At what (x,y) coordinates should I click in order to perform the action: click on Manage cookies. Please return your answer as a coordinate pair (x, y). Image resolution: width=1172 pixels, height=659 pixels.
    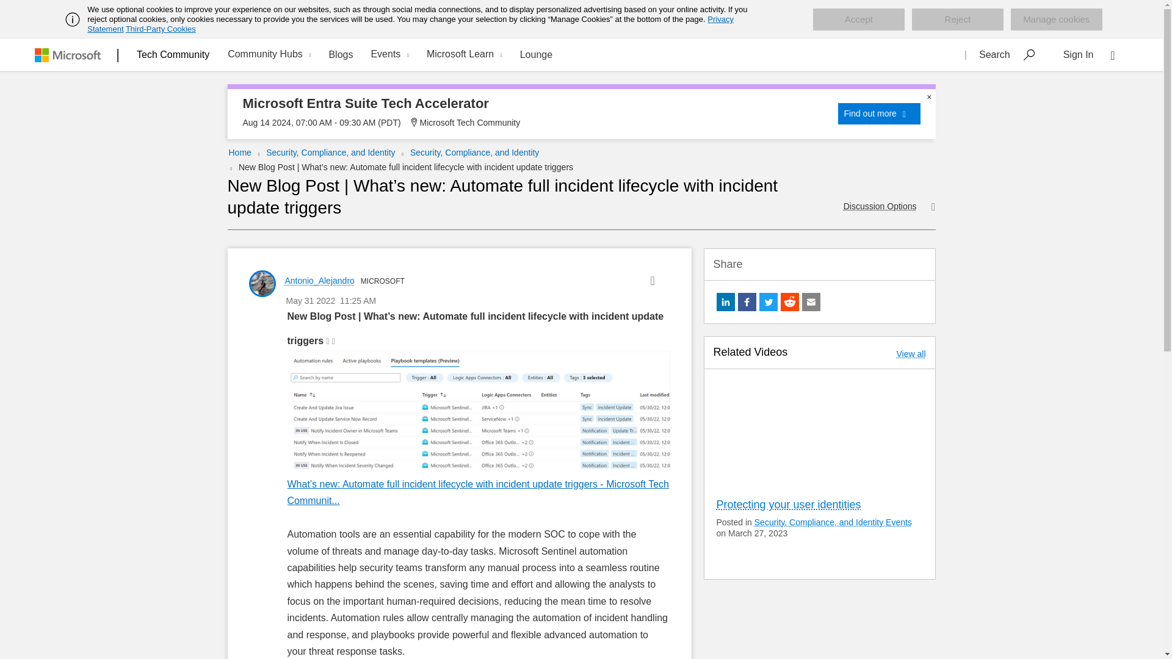
    Looking at the image, I should click on (1056, 20).